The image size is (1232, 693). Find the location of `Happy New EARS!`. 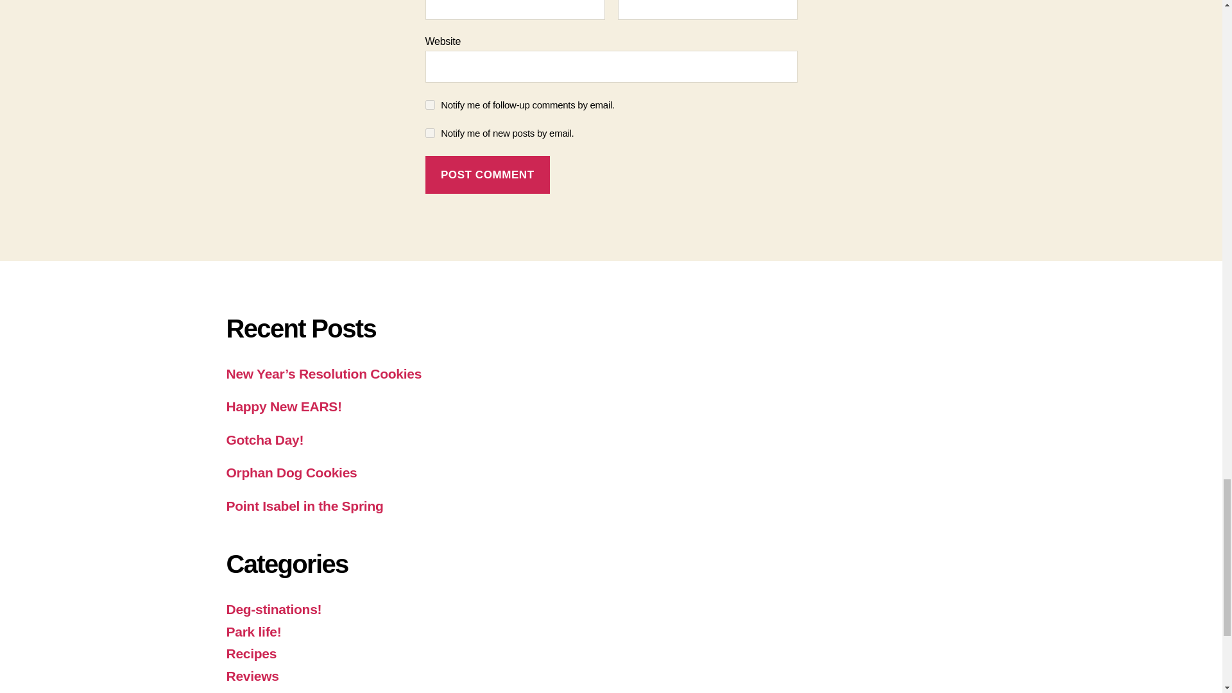

Happy New EARS! is located at coordinates (283, 406).